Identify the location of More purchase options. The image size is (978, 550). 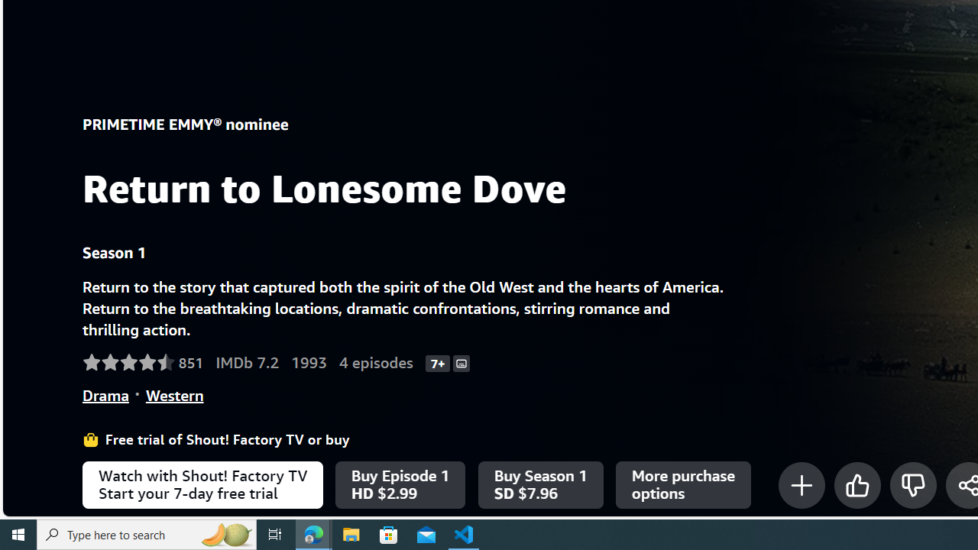
(683, 485).